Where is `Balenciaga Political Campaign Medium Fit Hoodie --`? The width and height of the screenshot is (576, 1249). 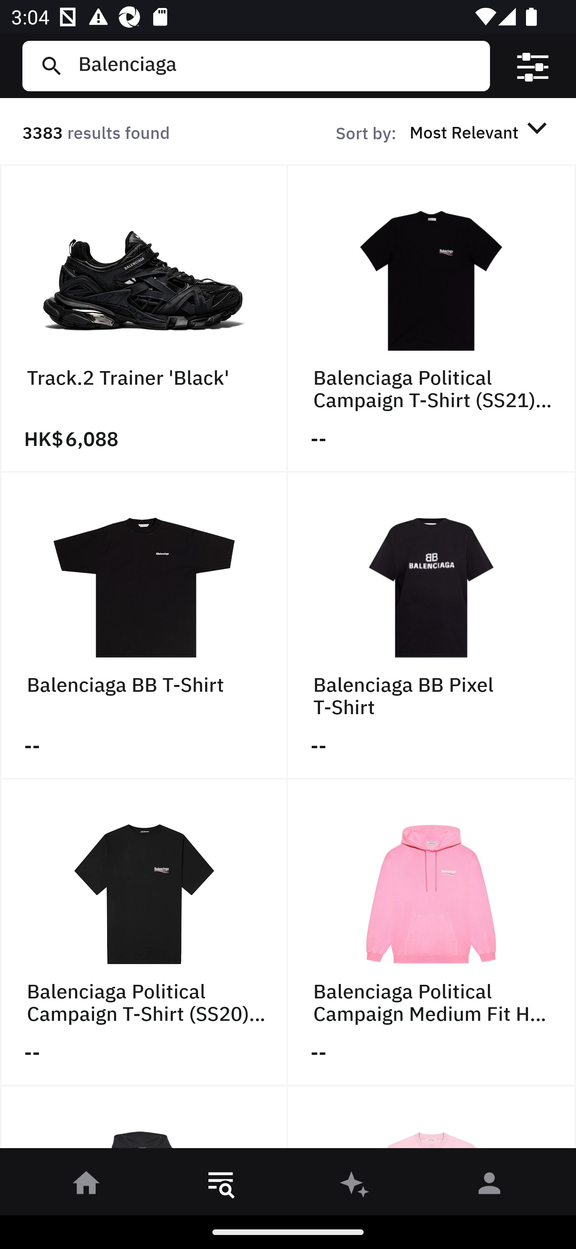
Balenciaga Political Campaign Medium Fit Hoodie -- is located at coordinates (432, 933).